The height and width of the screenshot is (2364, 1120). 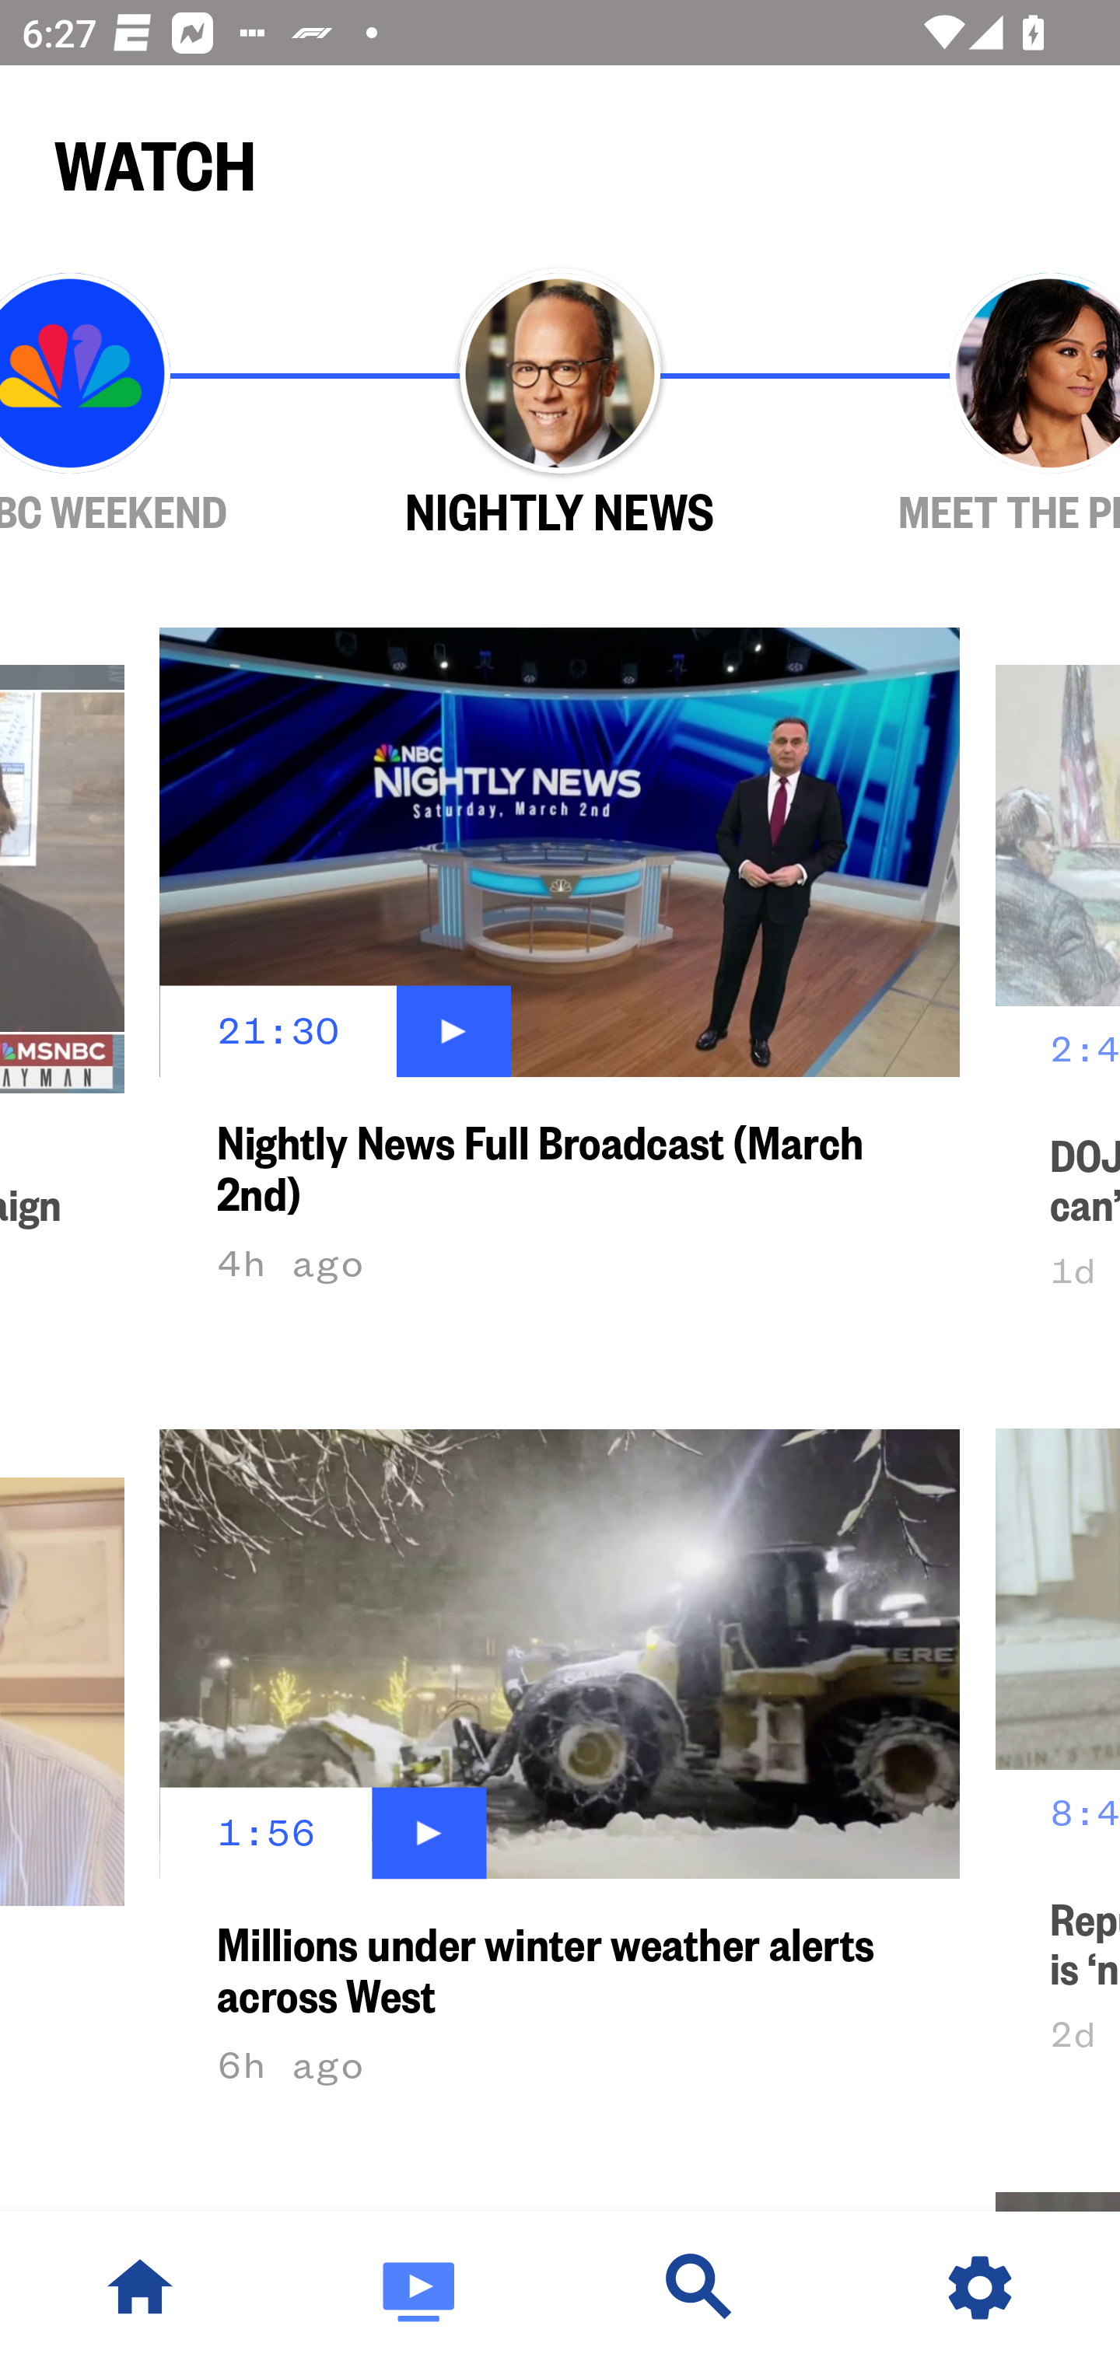 I want to click on MSNBC WEEKEND, so click(x=157, y=405).